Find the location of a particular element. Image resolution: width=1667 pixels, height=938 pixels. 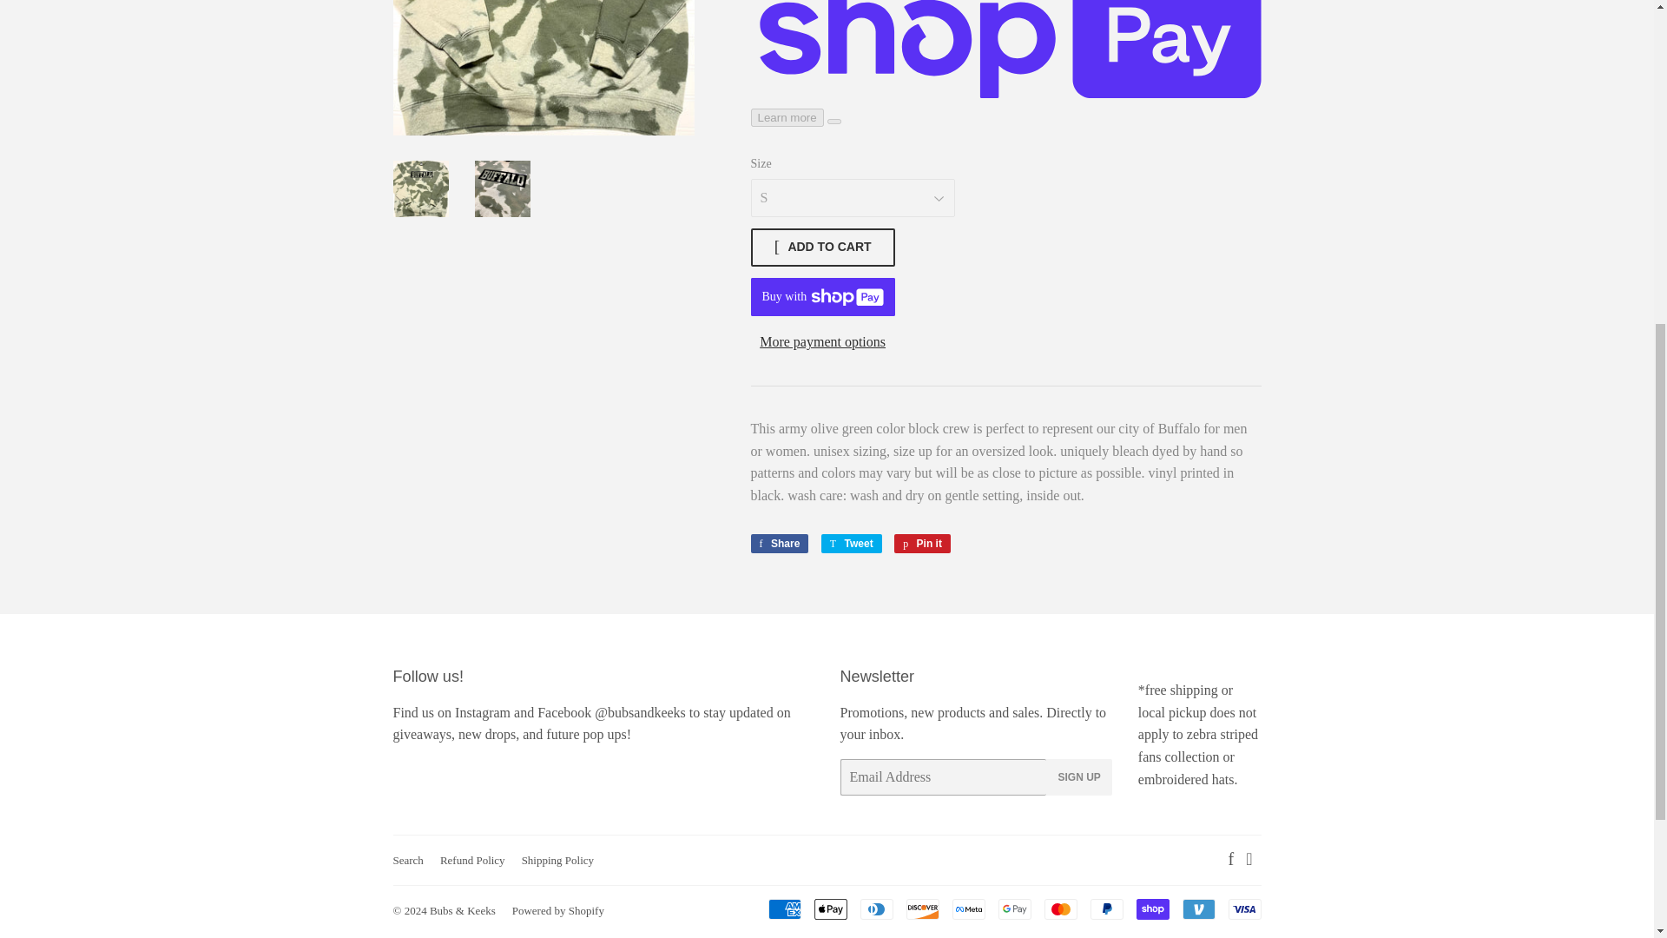

Venmo is located at coordinates (1198, 908).